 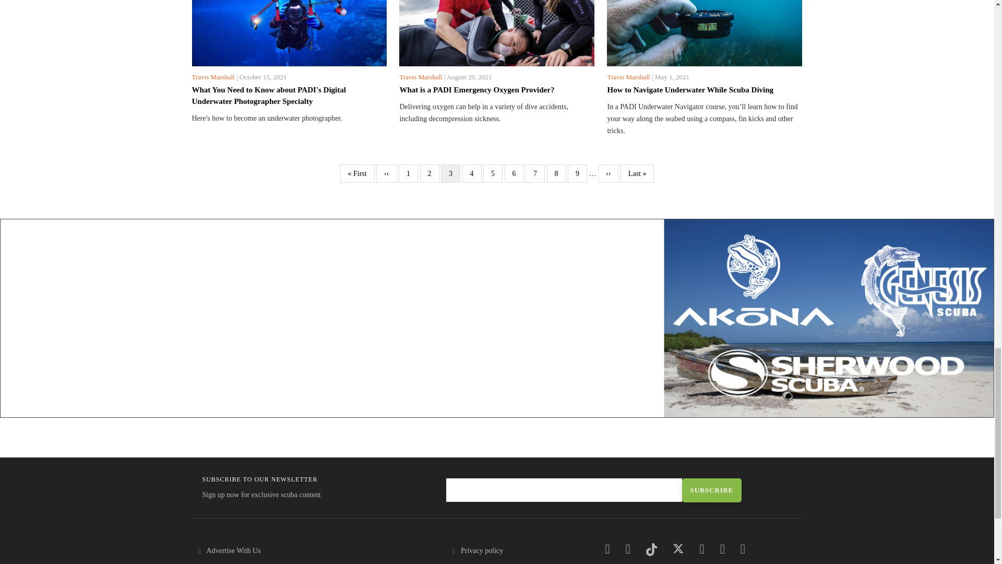 I want to click on Go to last page, so click(x=637, y=173).